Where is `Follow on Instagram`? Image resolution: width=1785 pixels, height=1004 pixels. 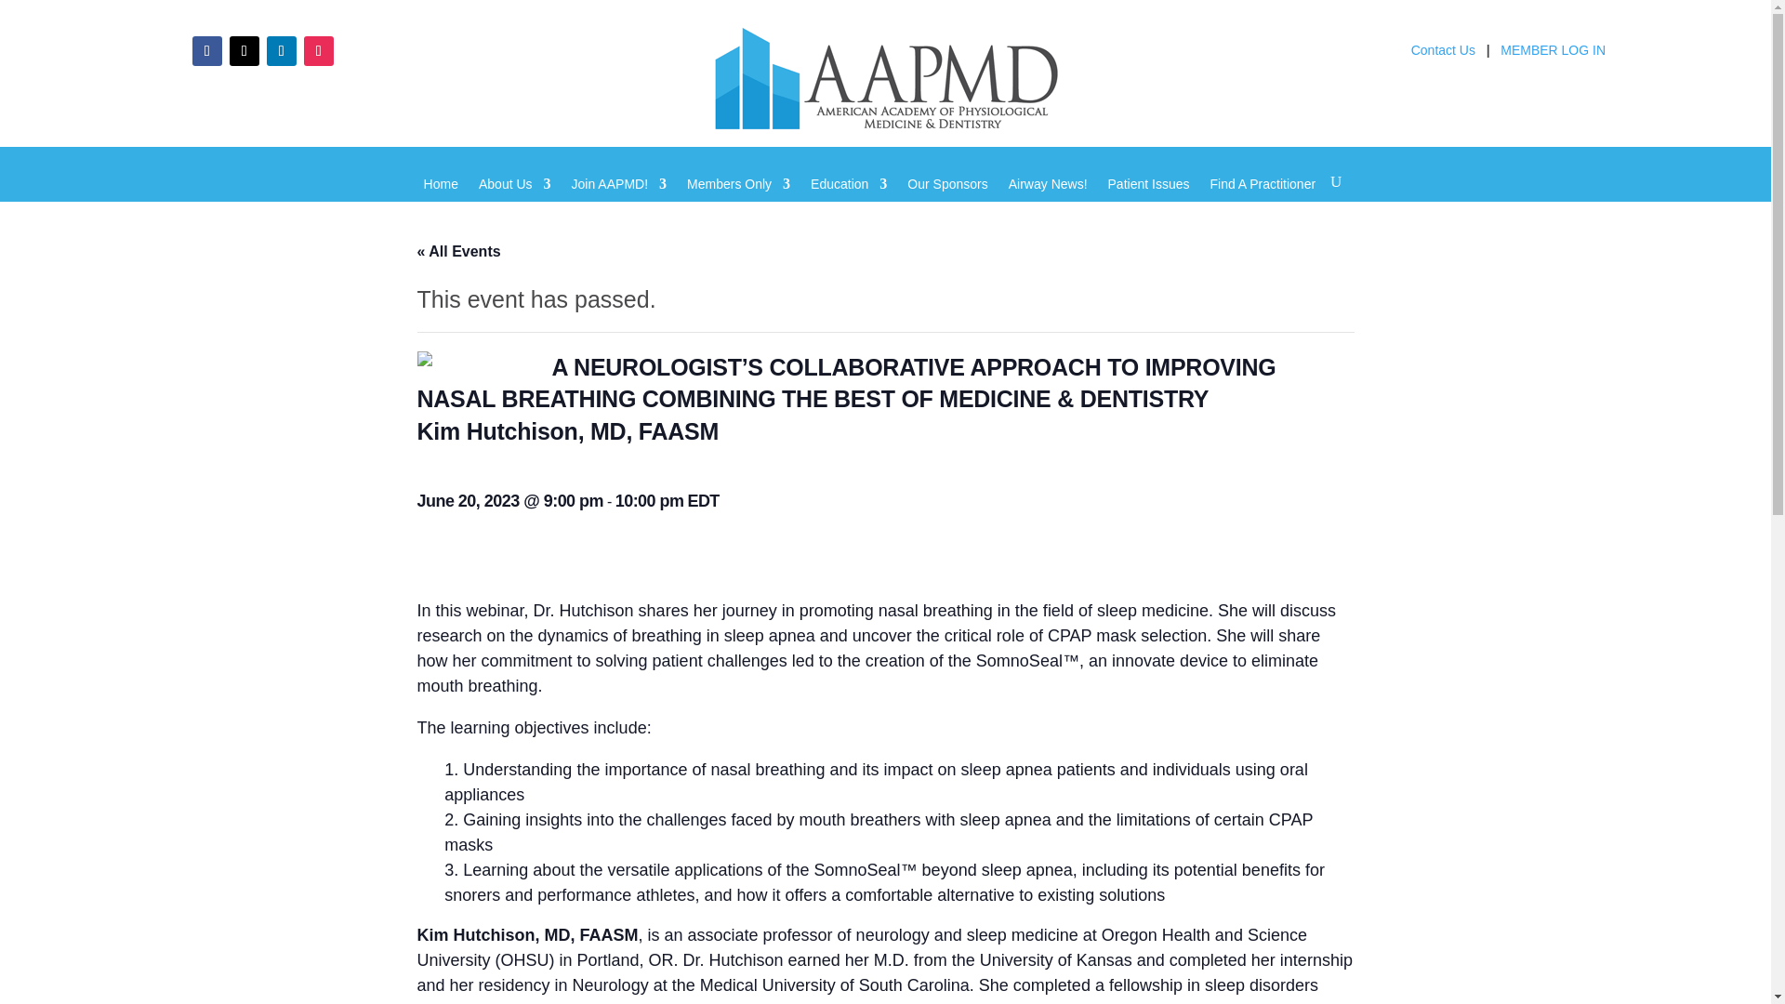
Follow on Instagram is located at coordinates (318, 50).